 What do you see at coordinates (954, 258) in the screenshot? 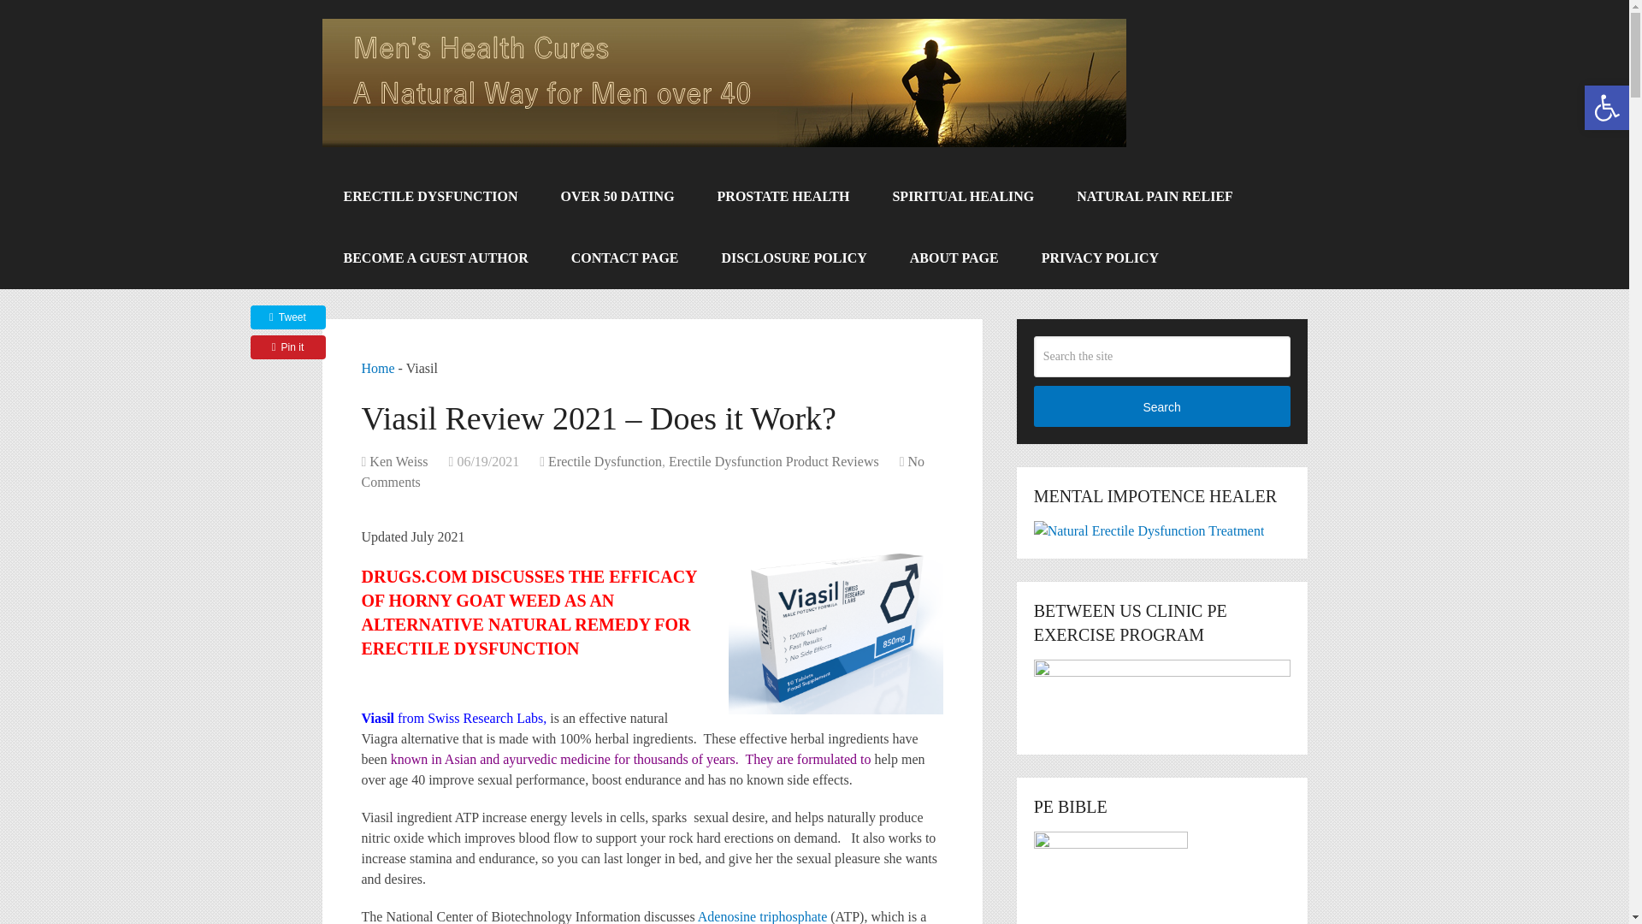
I see `ABOUT PAGE` at bounding box center [954, 258].